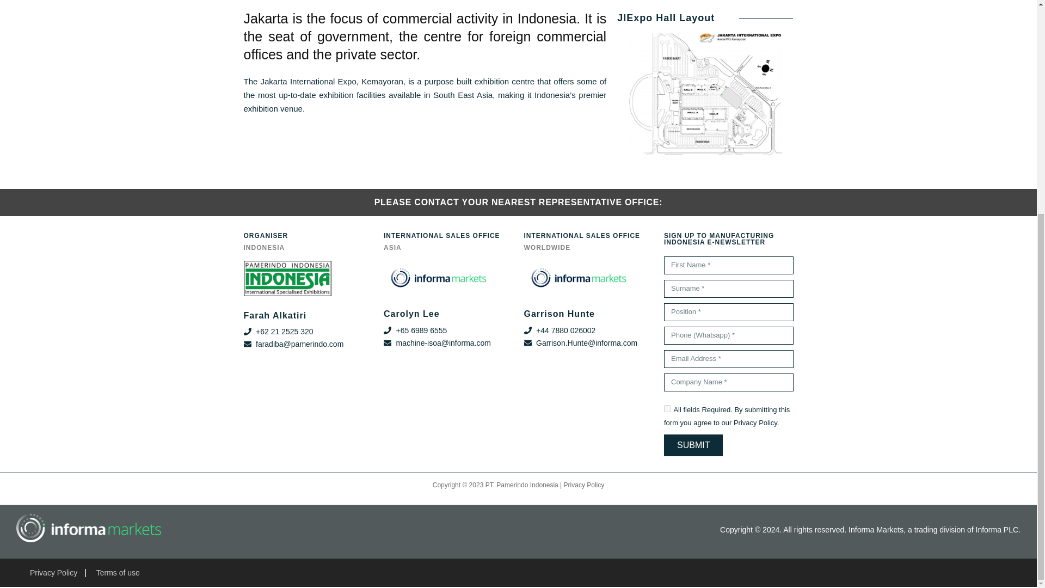 The width and height of the screenshot is (1045, 588). Describe the element at coordinates (585, 485) in the screenshot. I see `Privacy Policy` at that location.